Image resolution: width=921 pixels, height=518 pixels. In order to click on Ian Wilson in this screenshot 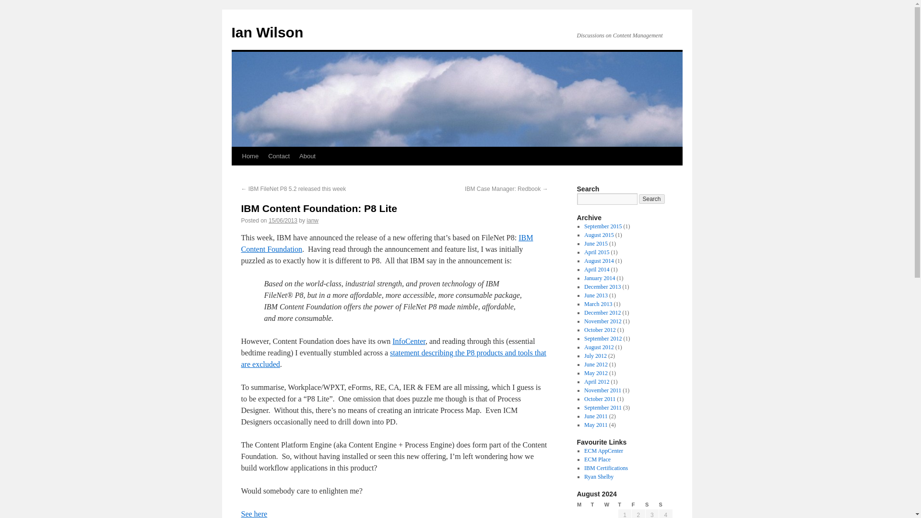, I will do `click(267, 32)`.